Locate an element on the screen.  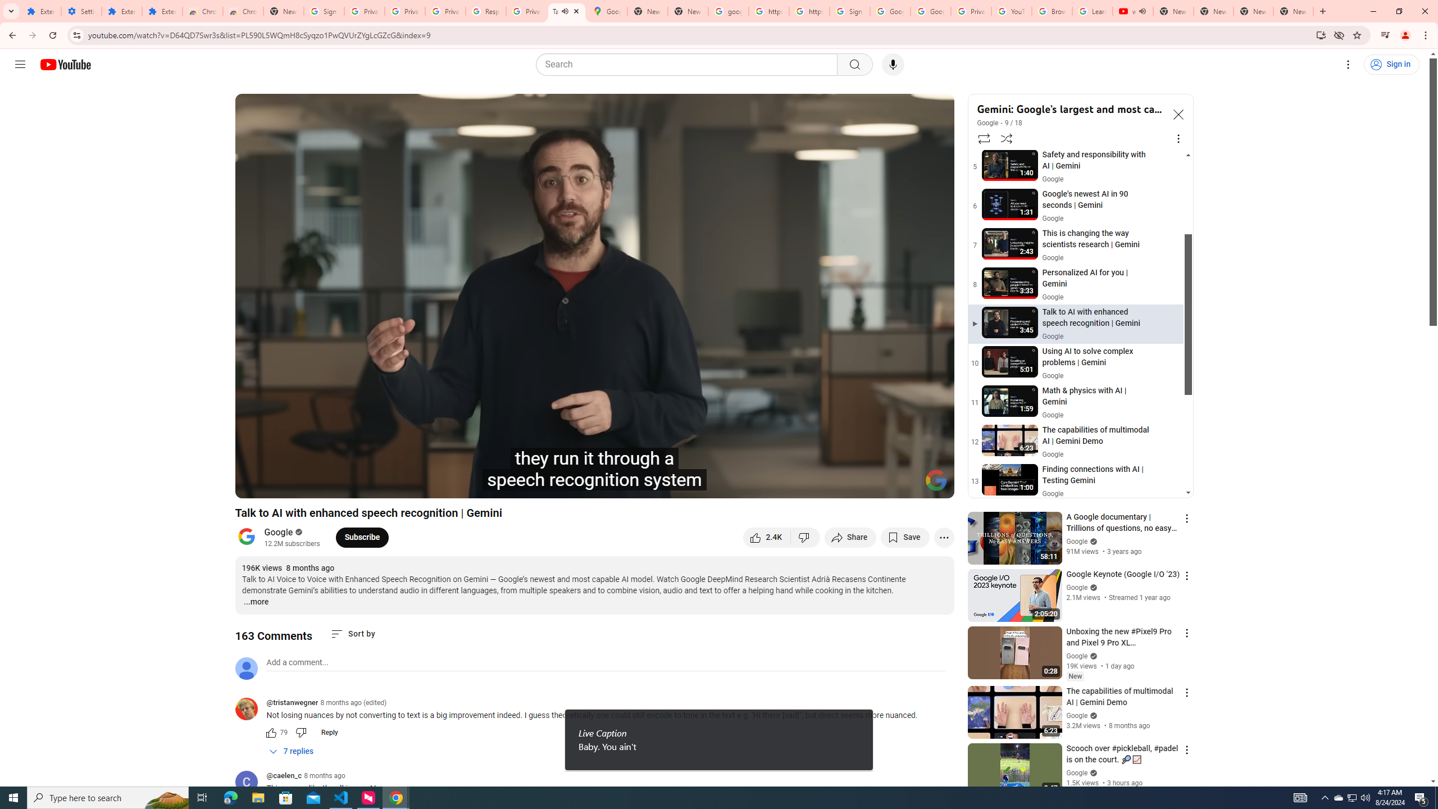
@caelen_c is located at coordinates (284, 776).